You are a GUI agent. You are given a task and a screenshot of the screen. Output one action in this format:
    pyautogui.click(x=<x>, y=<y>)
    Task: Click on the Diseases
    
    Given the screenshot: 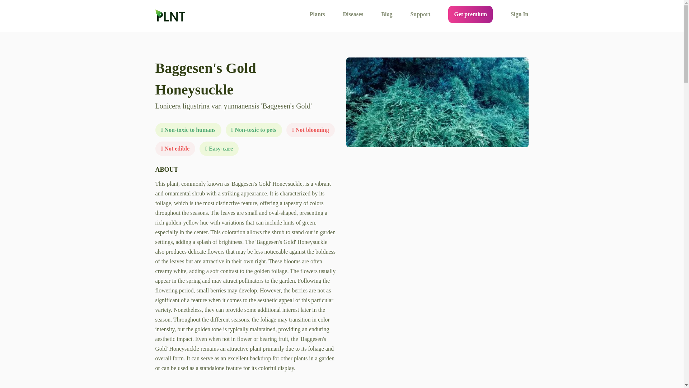 What is the action you would take?
    pyautogui.click(x=352, y=14)
    